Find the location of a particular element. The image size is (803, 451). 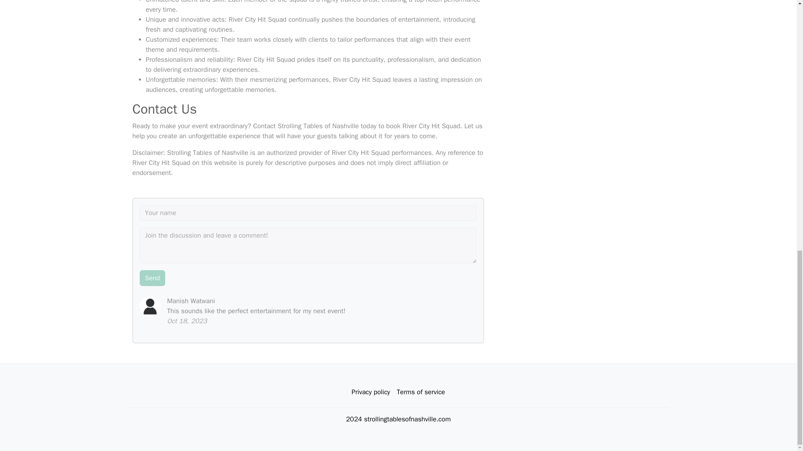

Terms of service is located at coordinates (421, 392).